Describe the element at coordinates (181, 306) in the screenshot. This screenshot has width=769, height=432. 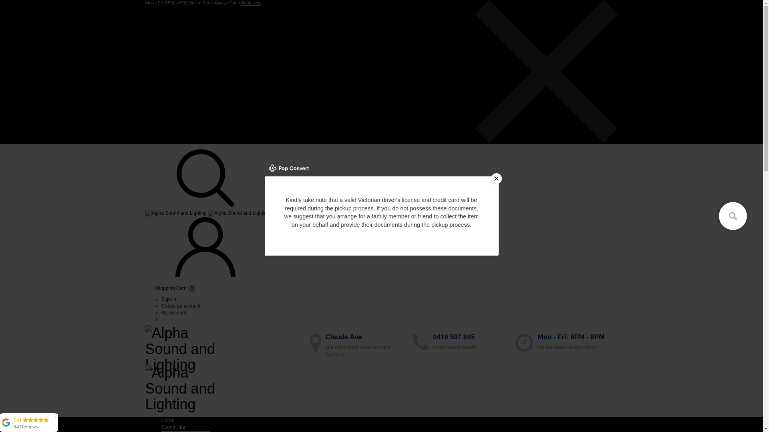
I see `Create an account` at that location.